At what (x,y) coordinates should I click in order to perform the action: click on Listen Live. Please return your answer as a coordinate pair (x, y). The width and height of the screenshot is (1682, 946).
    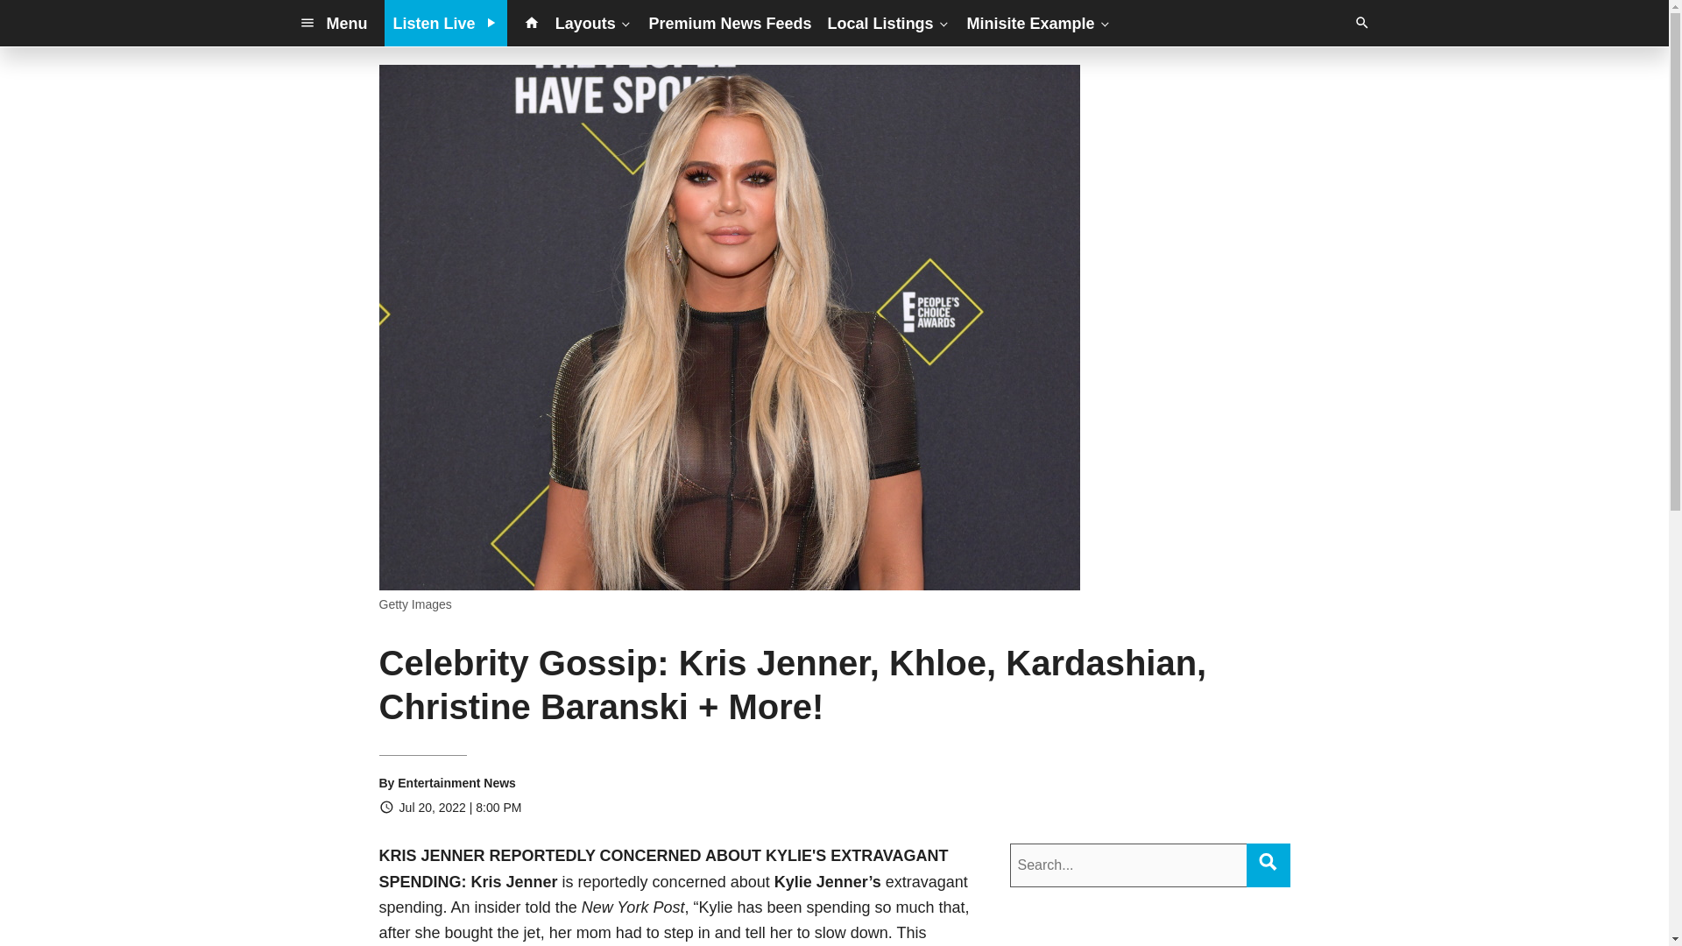
    Looking at the image, I should click on (446, 23).